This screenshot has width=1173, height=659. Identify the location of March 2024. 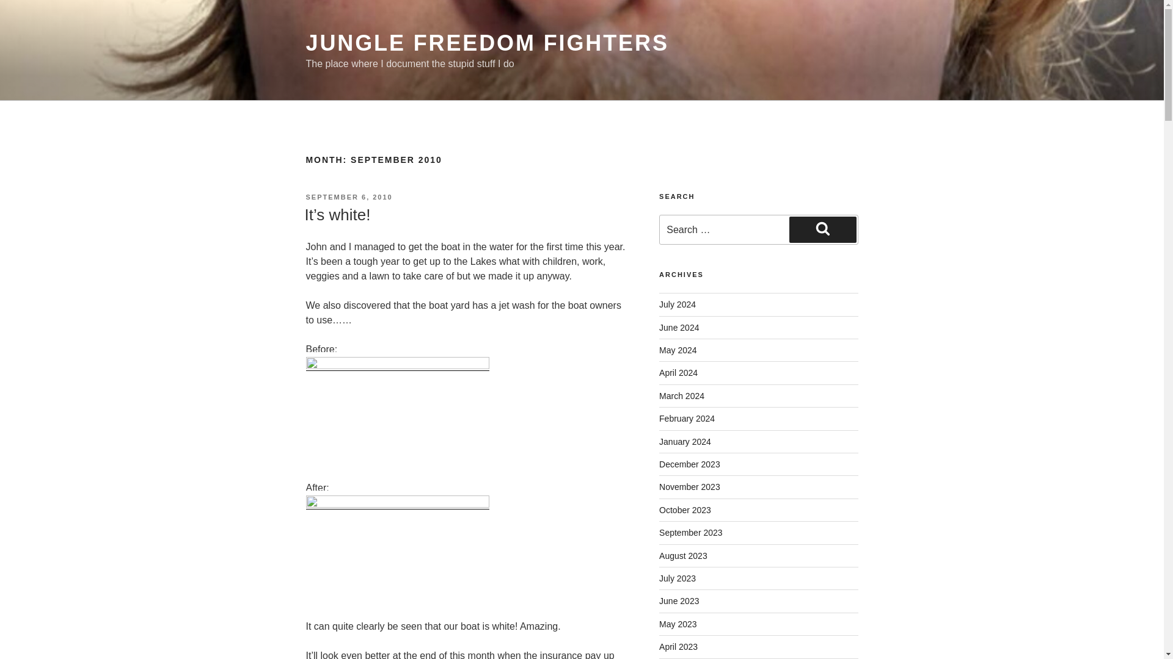
(682, 395).